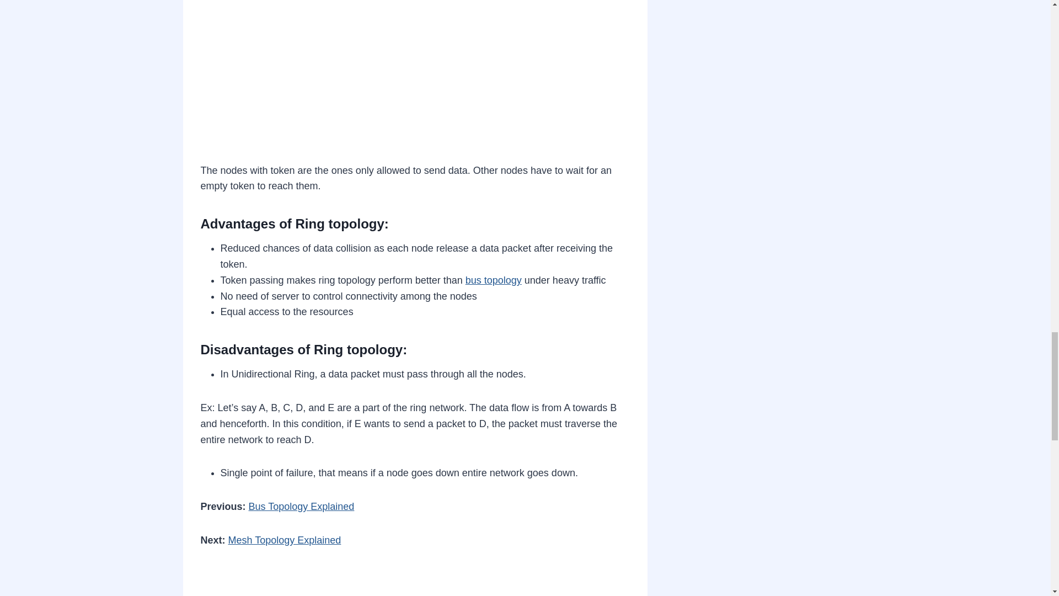  Describe the element at coordinates (302, 507) in the screenshot. I see `Bus Topology Explained` at that location.